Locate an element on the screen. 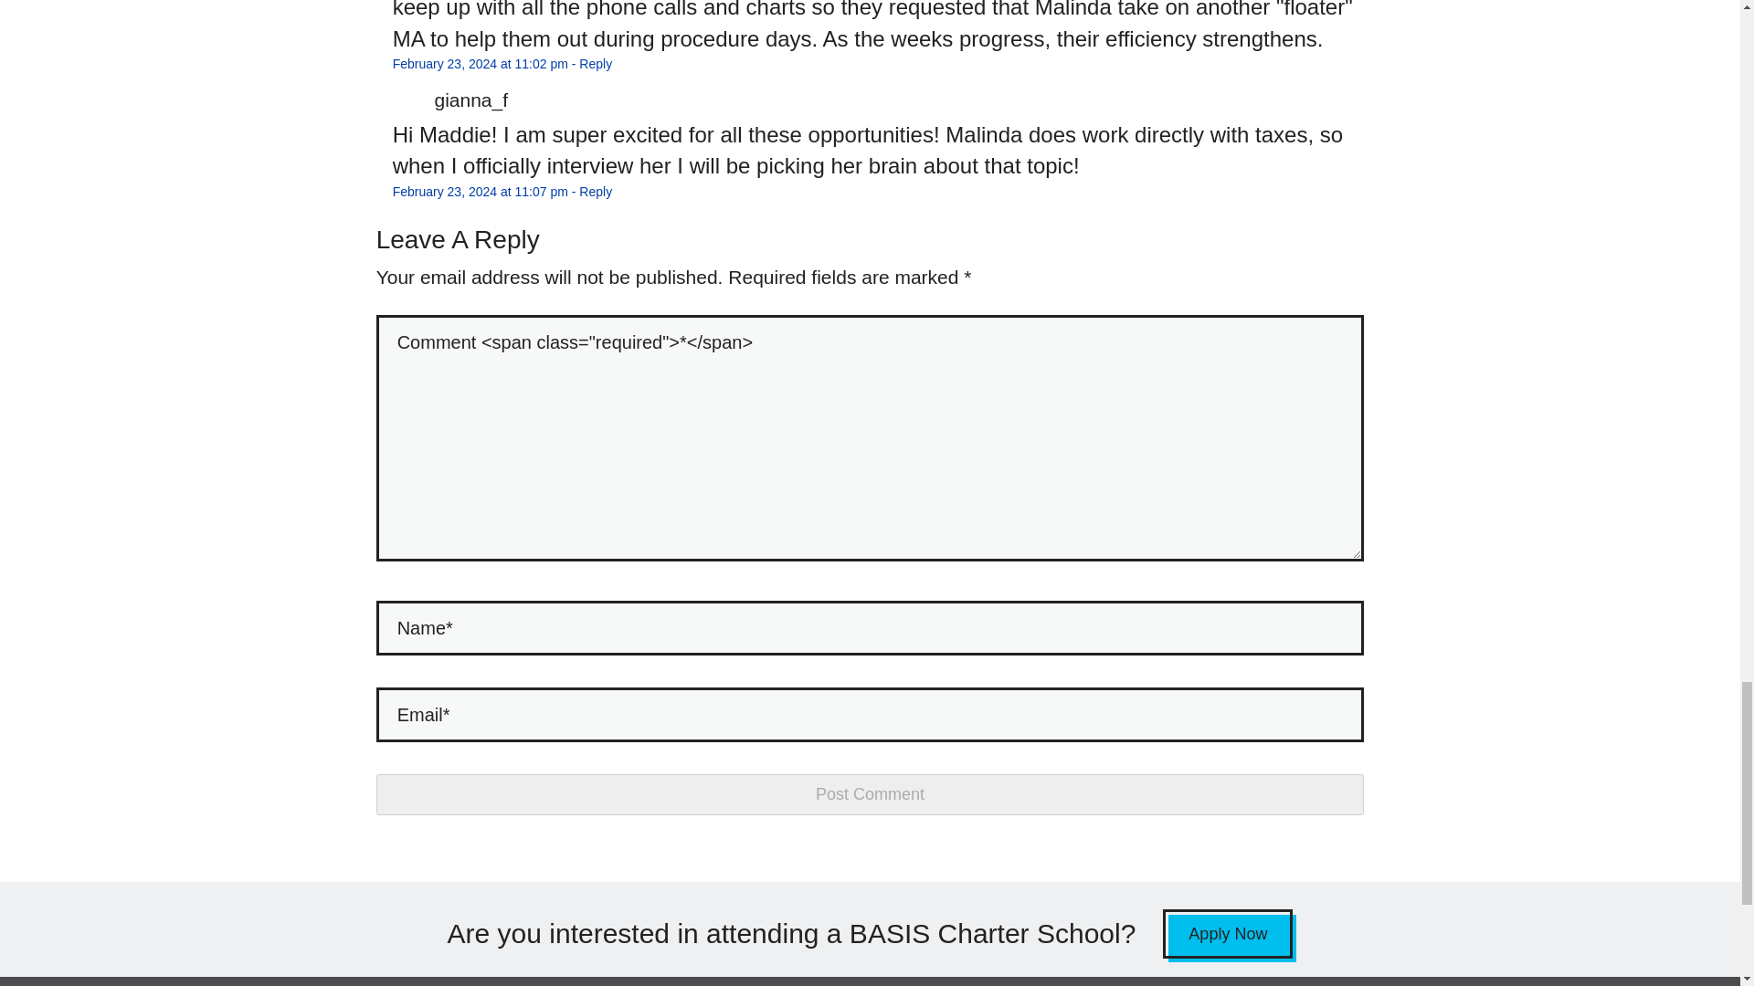 This screenshot has height=986, width=1754. February 23, 2024 at 11:02 pm - is located at coordinates (486, 64).